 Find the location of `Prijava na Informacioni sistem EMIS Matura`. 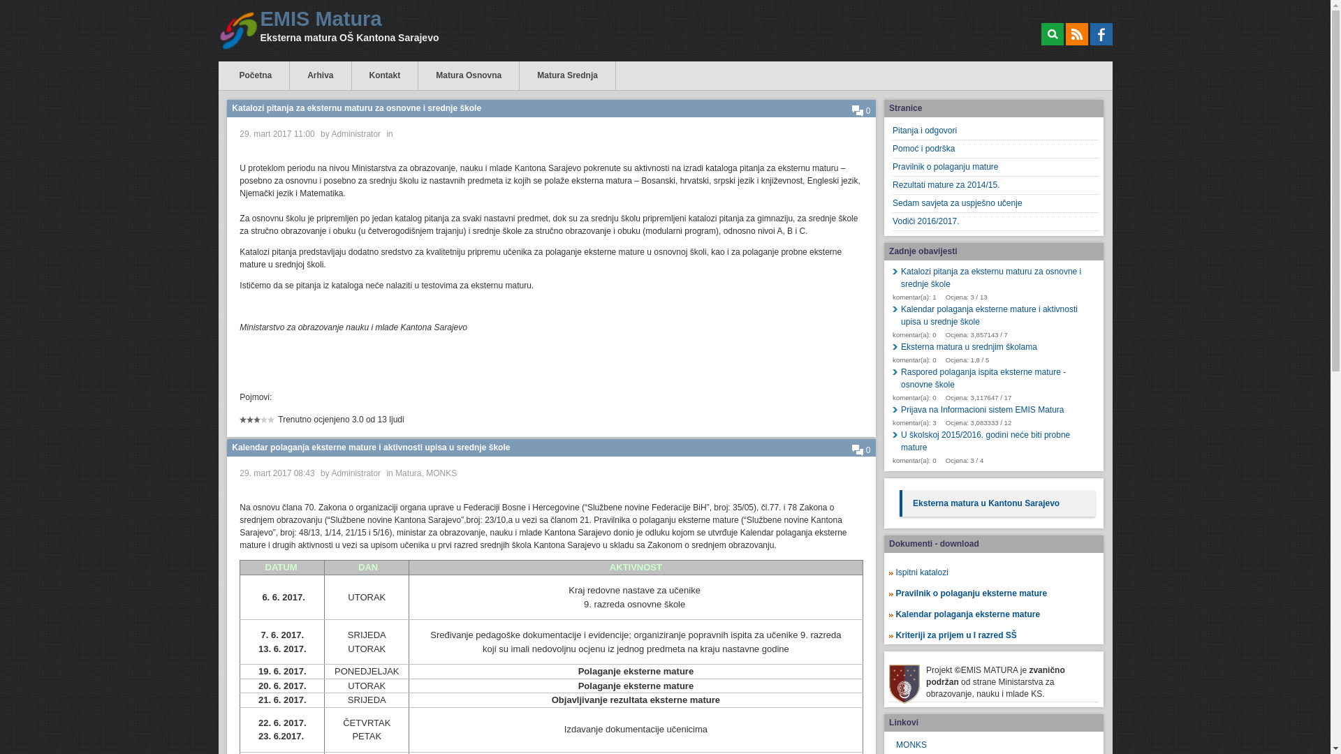

Prijava na Informacioni sistem EMIS Matura is located at coordinates (996, 410).